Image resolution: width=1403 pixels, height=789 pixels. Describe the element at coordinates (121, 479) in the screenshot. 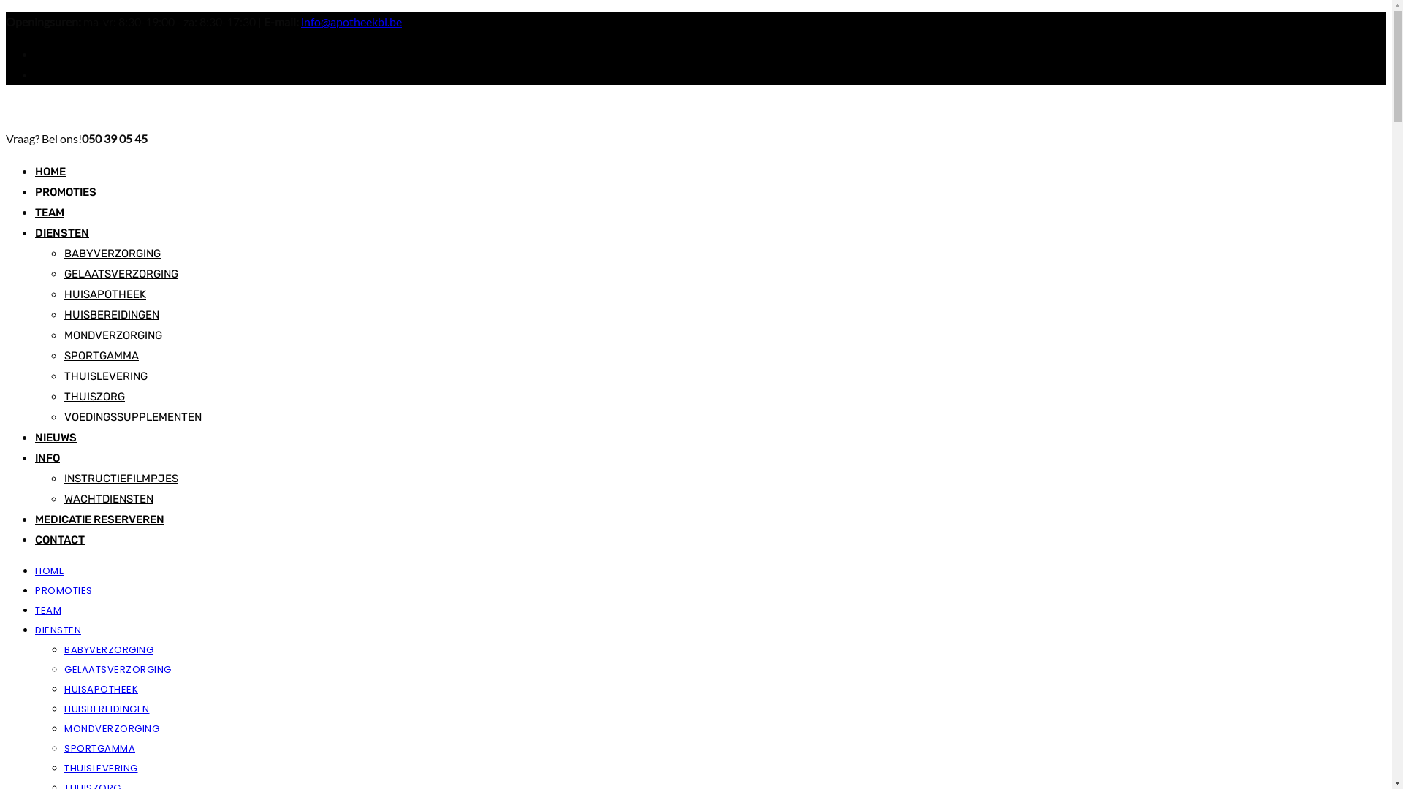

I see `INSTRUCTIEFILMPJES` at that location.